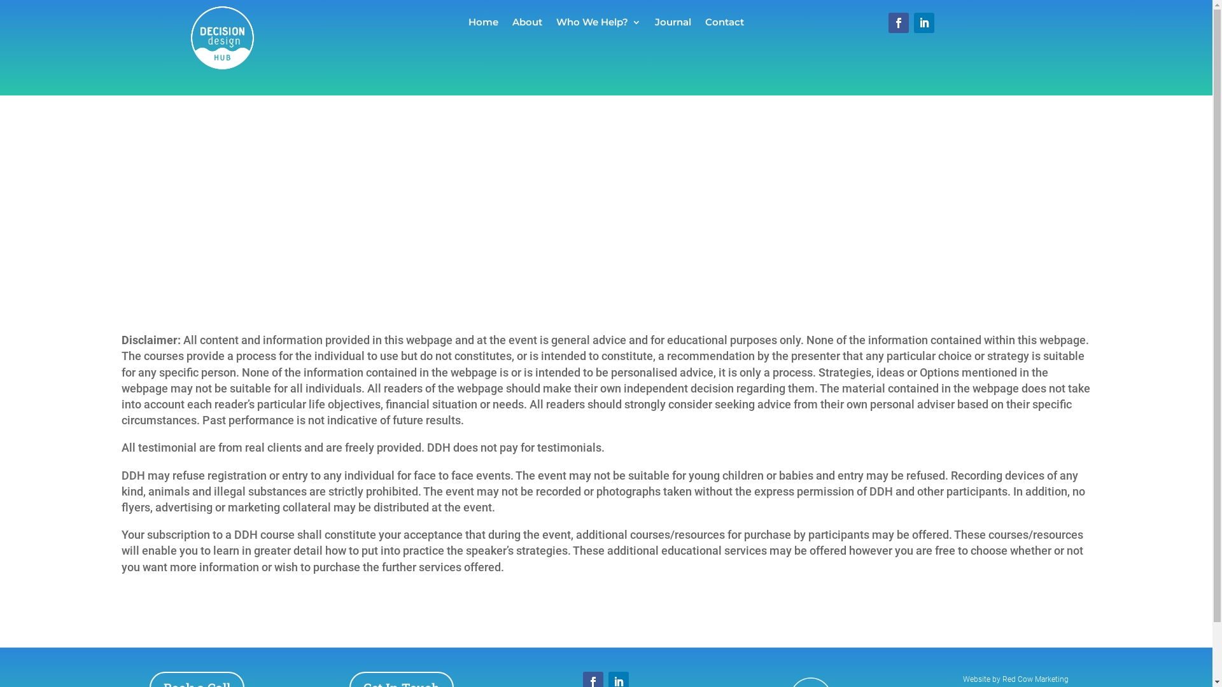  What do you see at coordinates (899, 23) in the screenshot?
I see `Follow on Facebook` at bounding box center [899, 23].